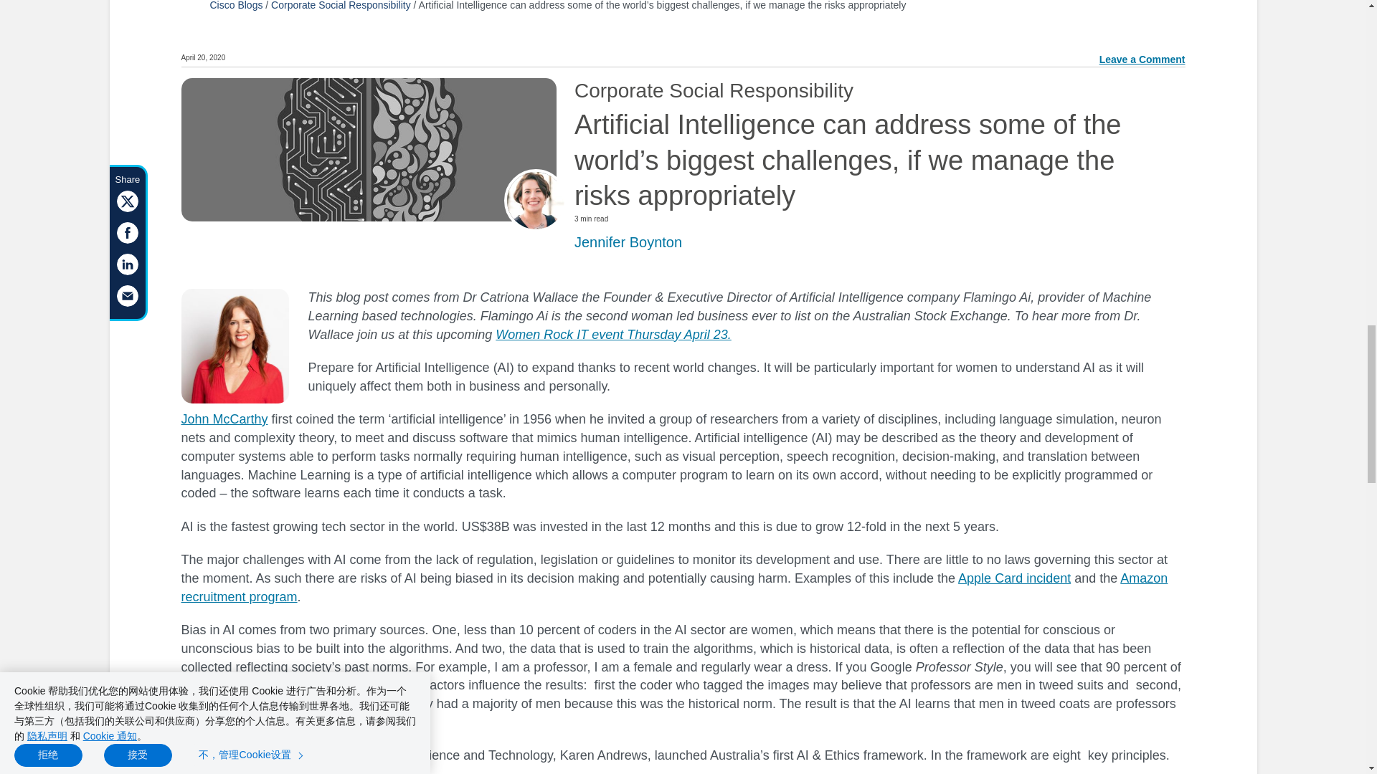  I want to click on John McCarthy, so click(224, 419).